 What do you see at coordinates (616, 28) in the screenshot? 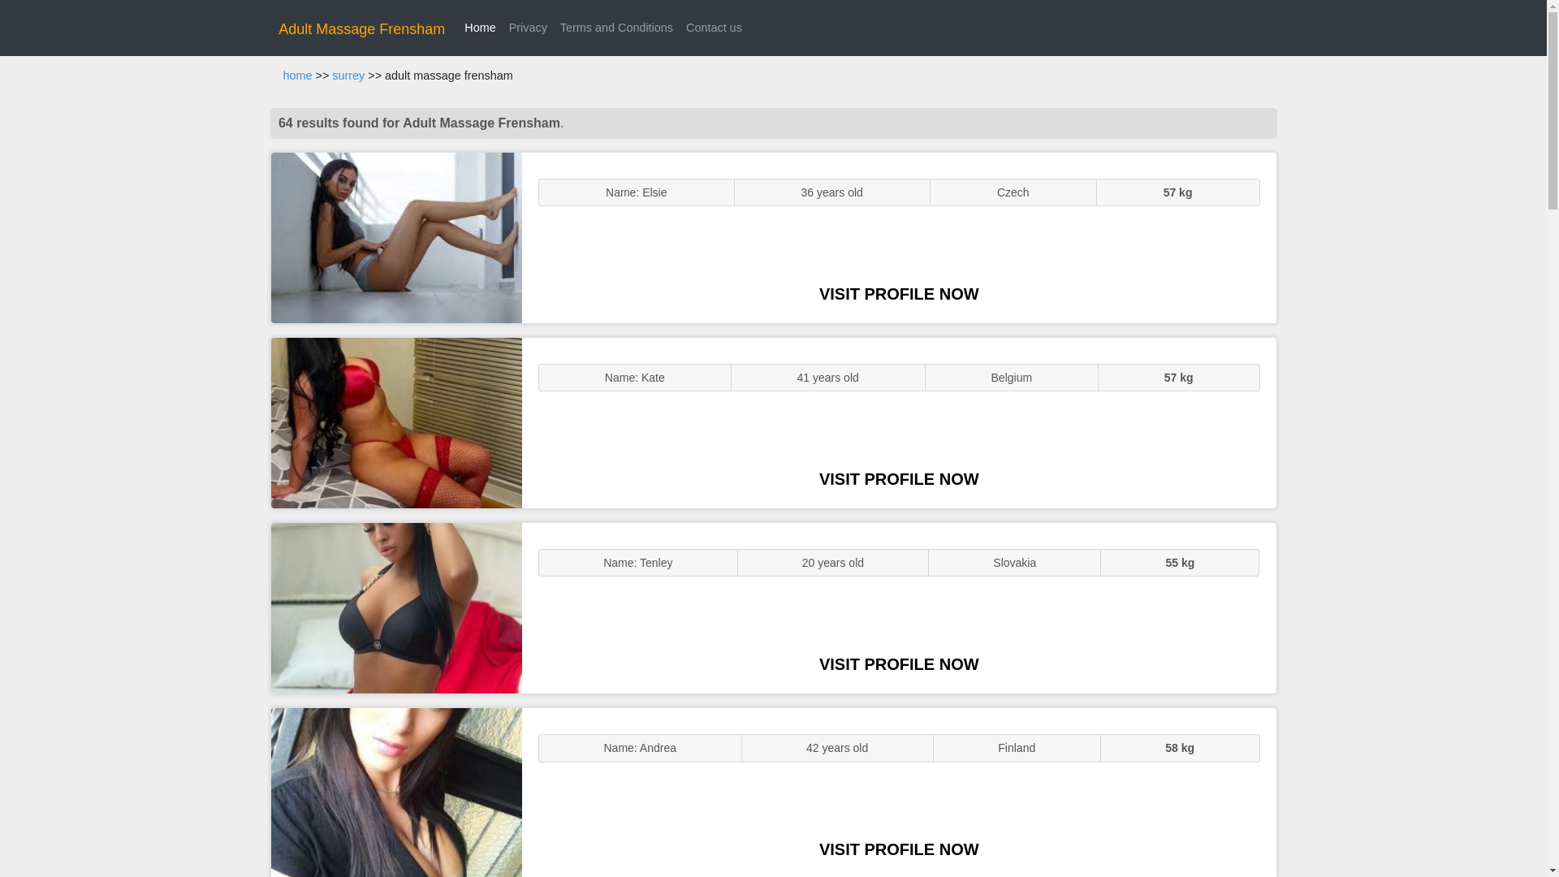
I see `Terms and Conditions` at bounding box center [616, 28].